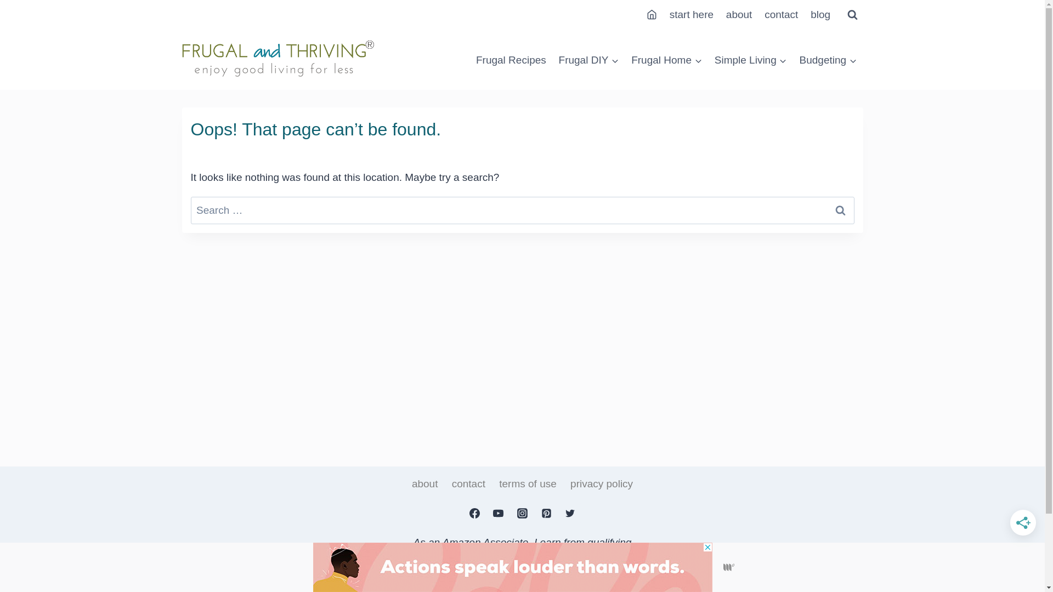 The image size is (1053, 592). I want to click on about, so click(739, 15).